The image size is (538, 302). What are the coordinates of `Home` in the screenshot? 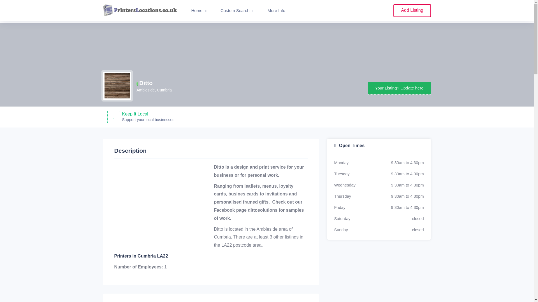 It's located at (199, 11).